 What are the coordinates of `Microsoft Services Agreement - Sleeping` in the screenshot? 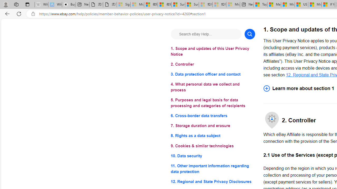 It's located at (137, 5).